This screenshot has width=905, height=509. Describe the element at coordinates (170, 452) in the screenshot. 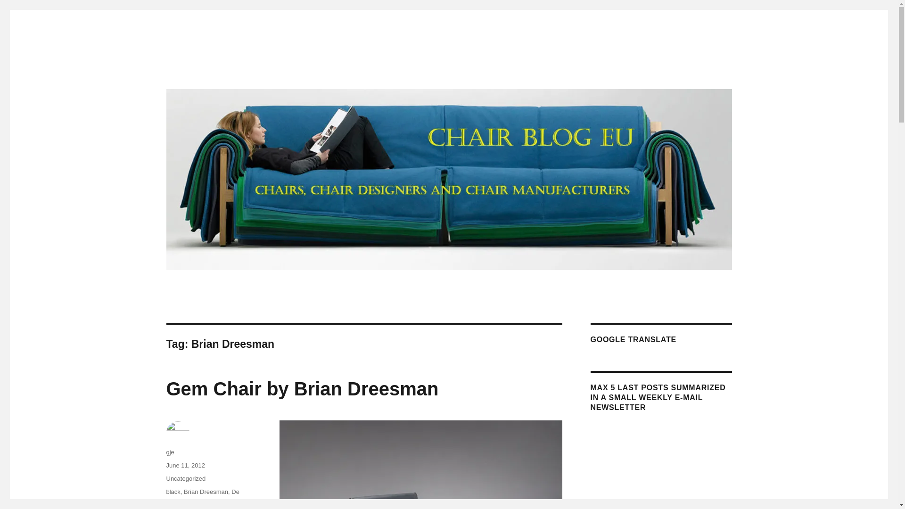

I see `gje` at that location.